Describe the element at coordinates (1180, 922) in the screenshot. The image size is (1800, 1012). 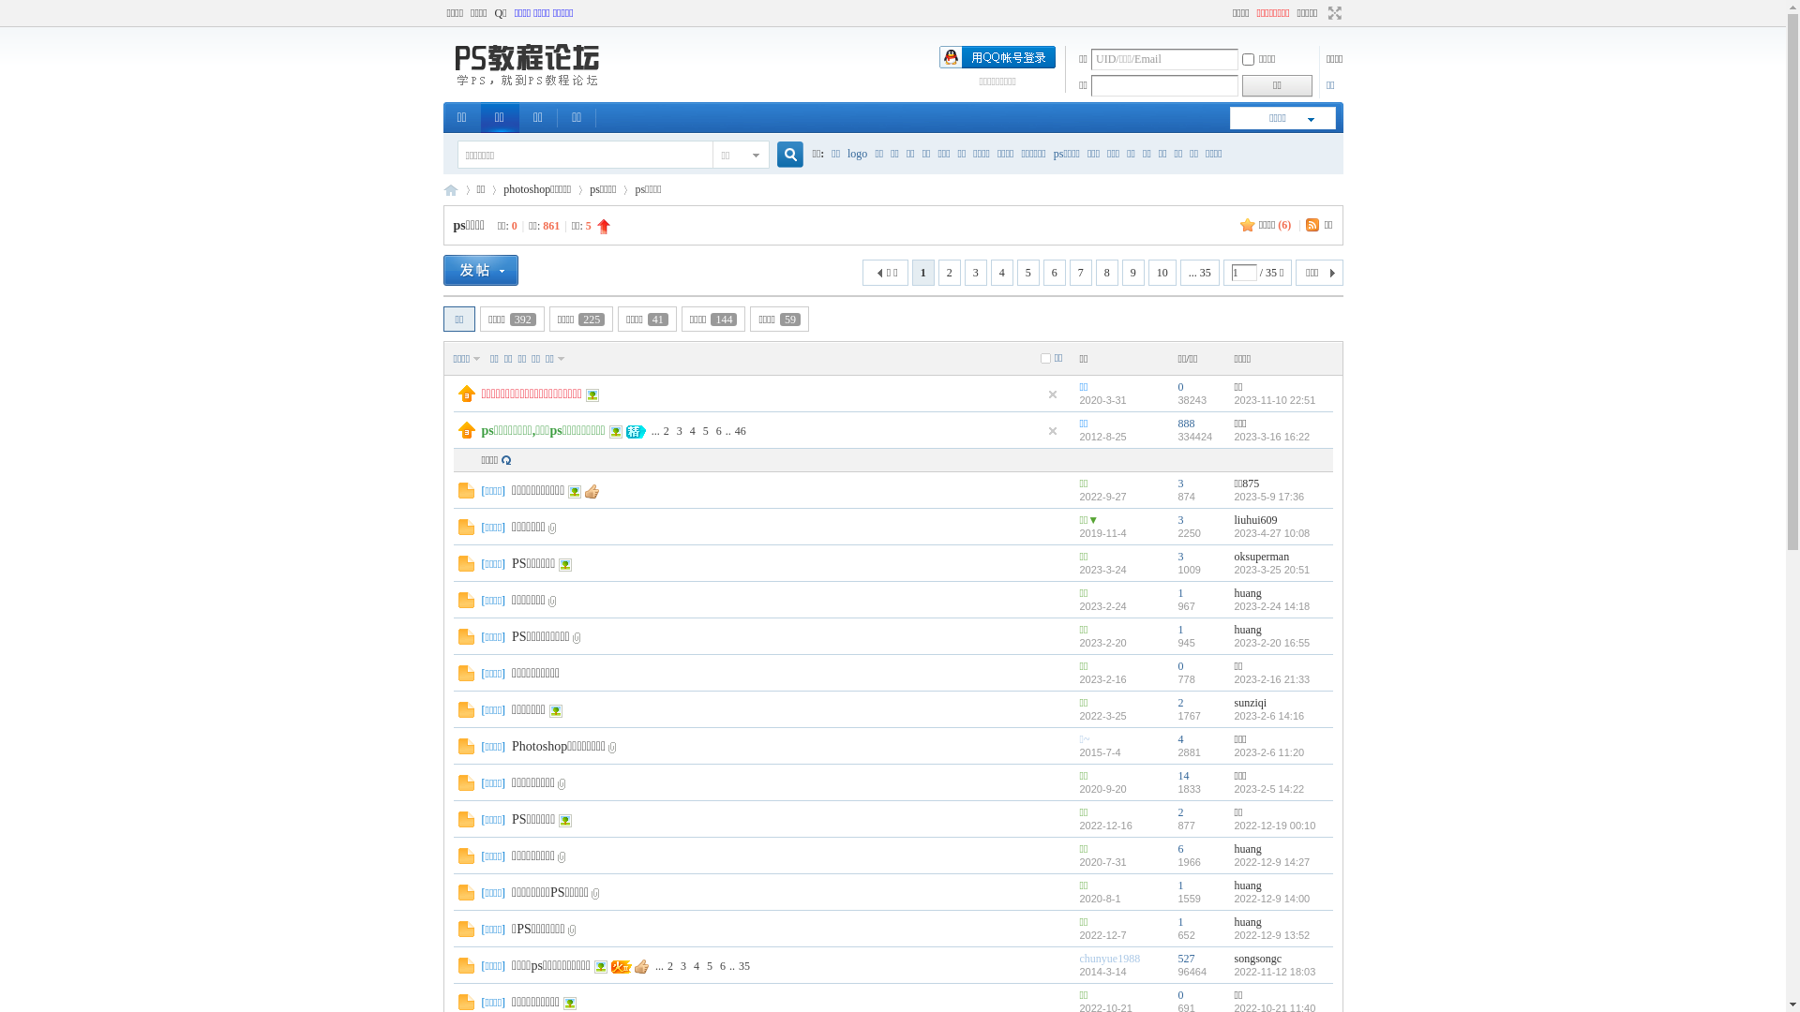
I see `1` at that location.